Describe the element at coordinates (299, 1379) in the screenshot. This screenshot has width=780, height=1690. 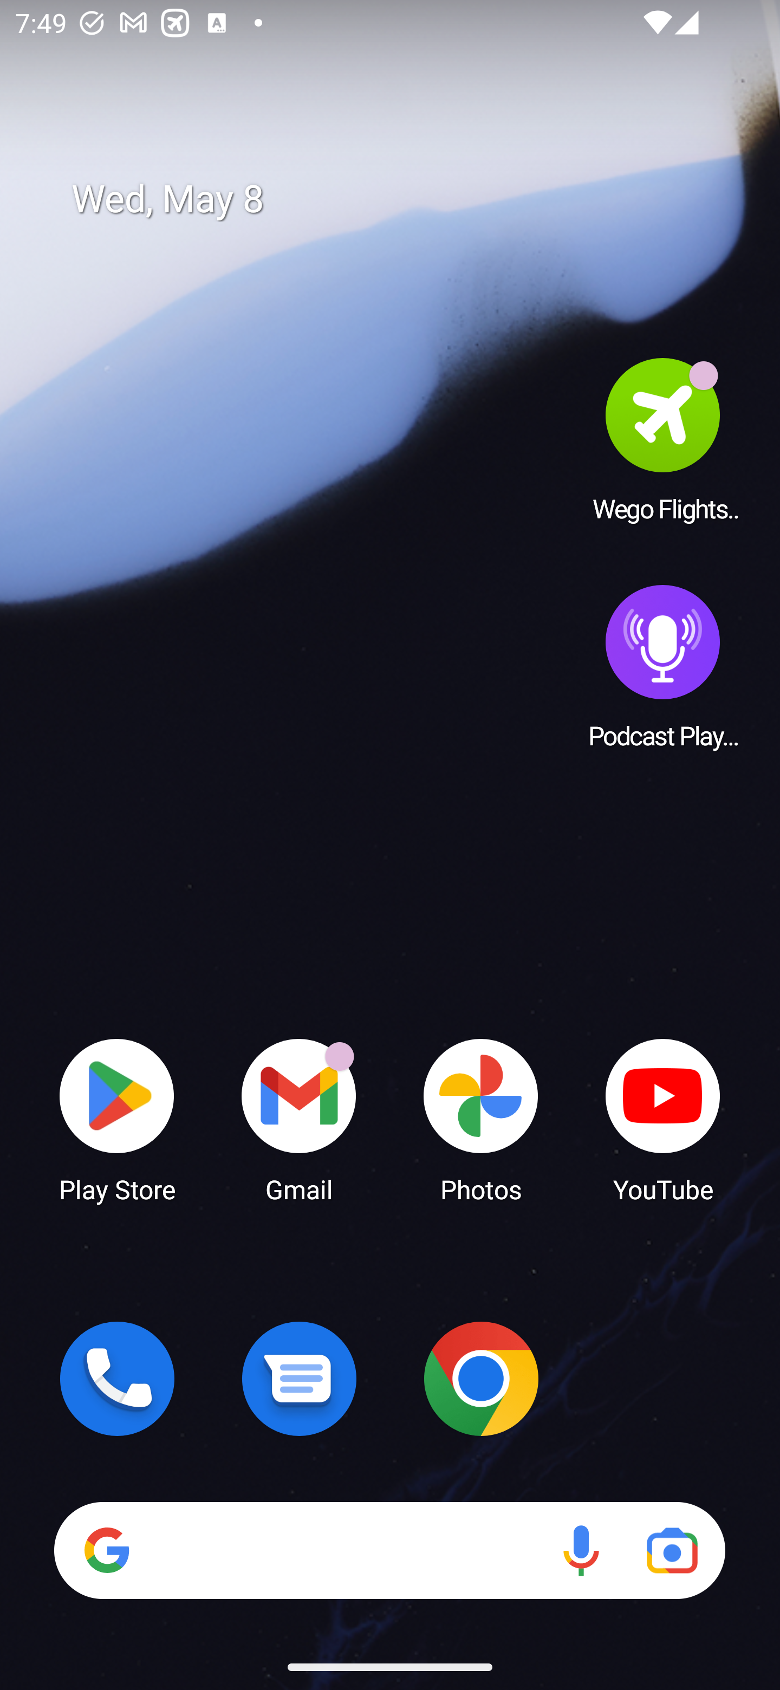
I see `Messages` at that location.